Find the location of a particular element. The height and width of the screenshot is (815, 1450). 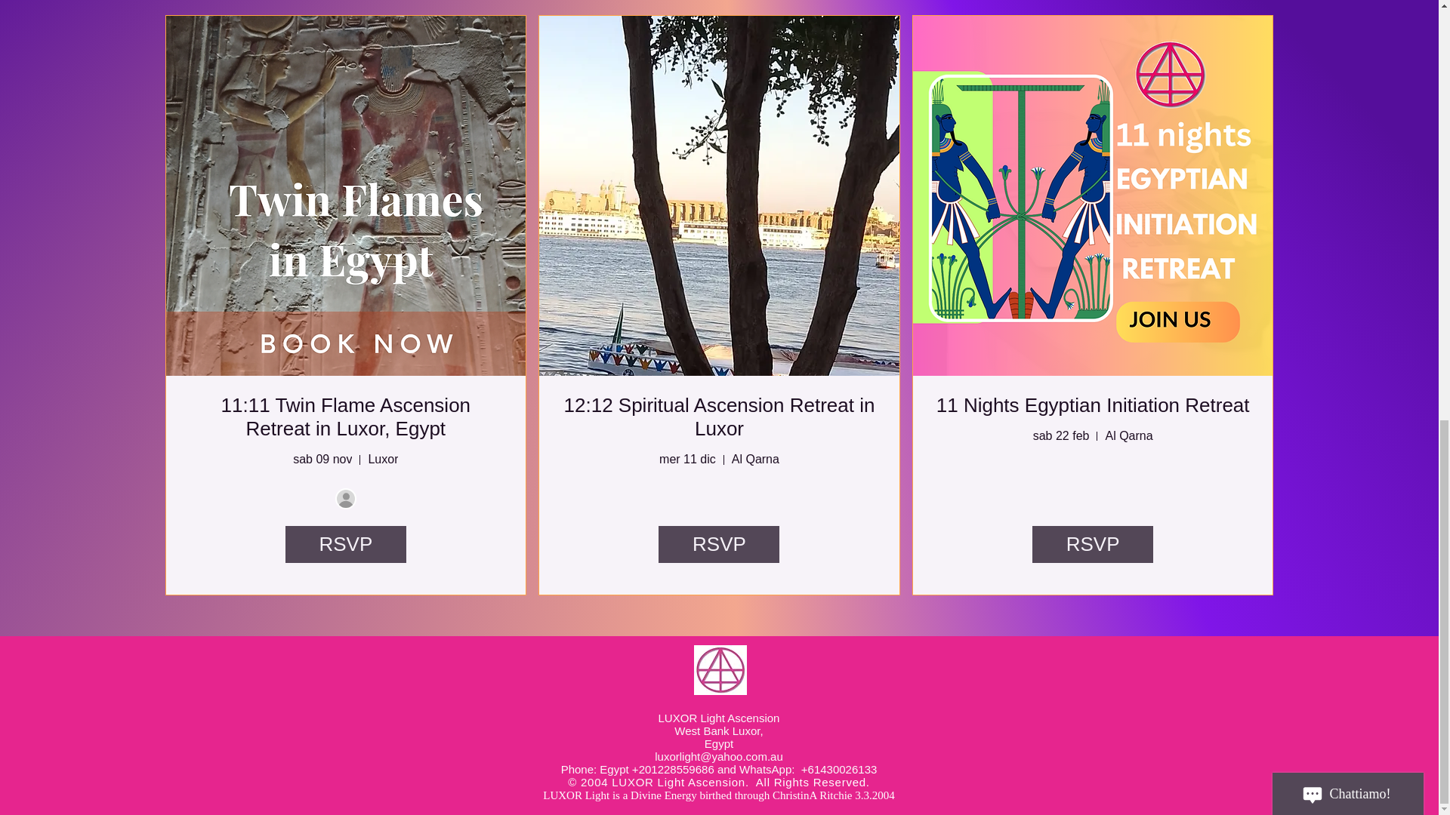

RSVP is located at coordinates (1092, 543).